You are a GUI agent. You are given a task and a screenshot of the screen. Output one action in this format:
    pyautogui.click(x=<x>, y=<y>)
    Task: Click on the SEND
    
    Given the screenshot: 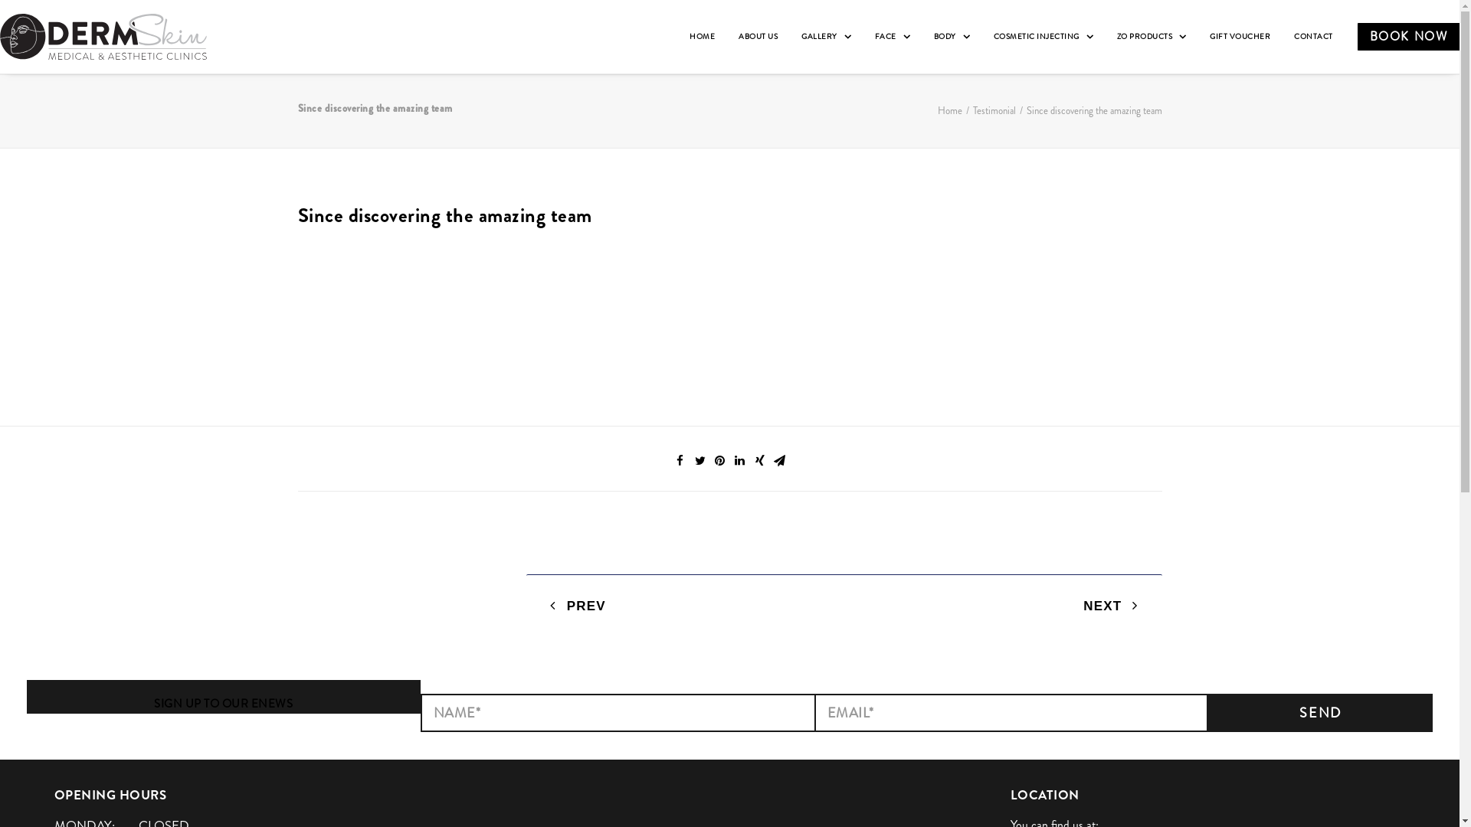 What is the action you would take?
    pyautogui.click(x=1321, y=713)
    